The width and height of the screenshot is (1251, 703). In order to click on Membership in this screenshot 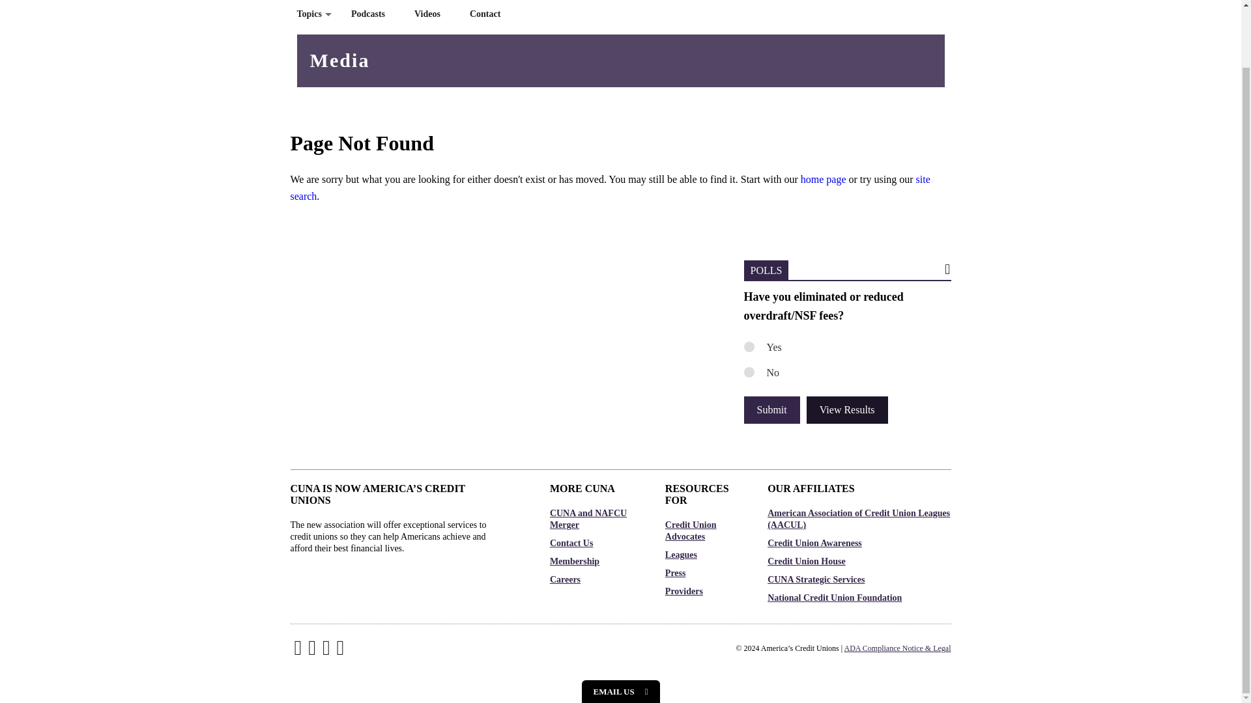, I will do `click(594, 561)`.